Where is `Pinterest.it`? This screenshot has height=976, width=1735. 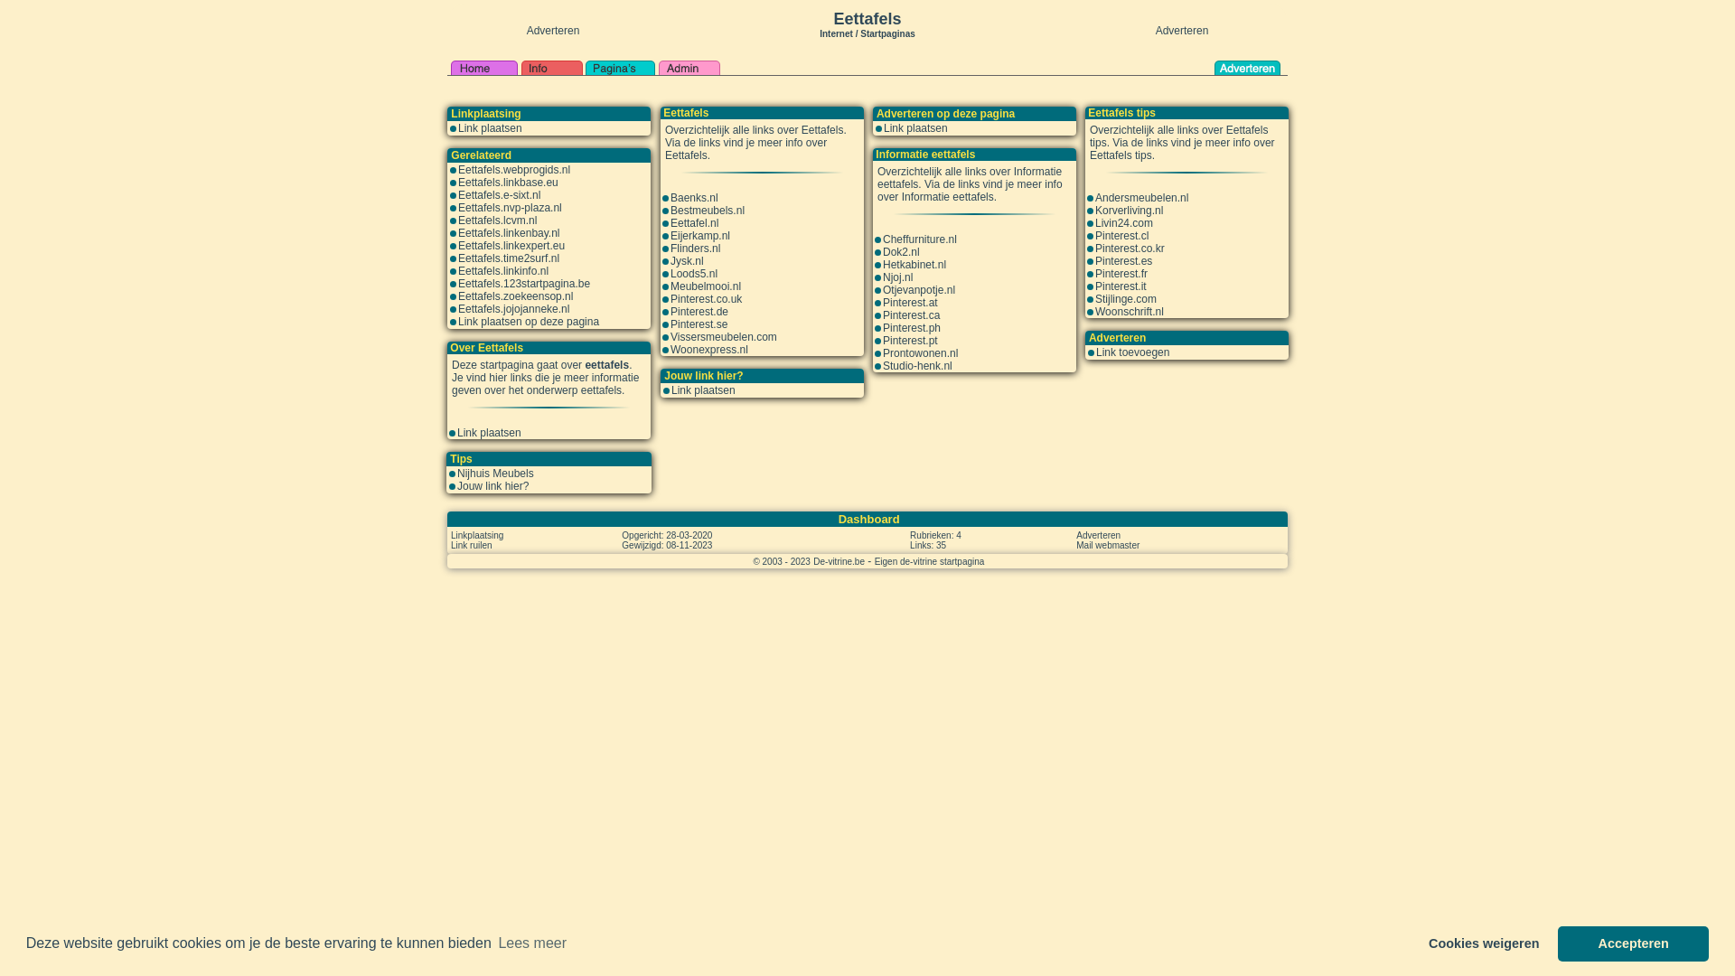
Pinterest.it is located at coordinates (1121, 286).